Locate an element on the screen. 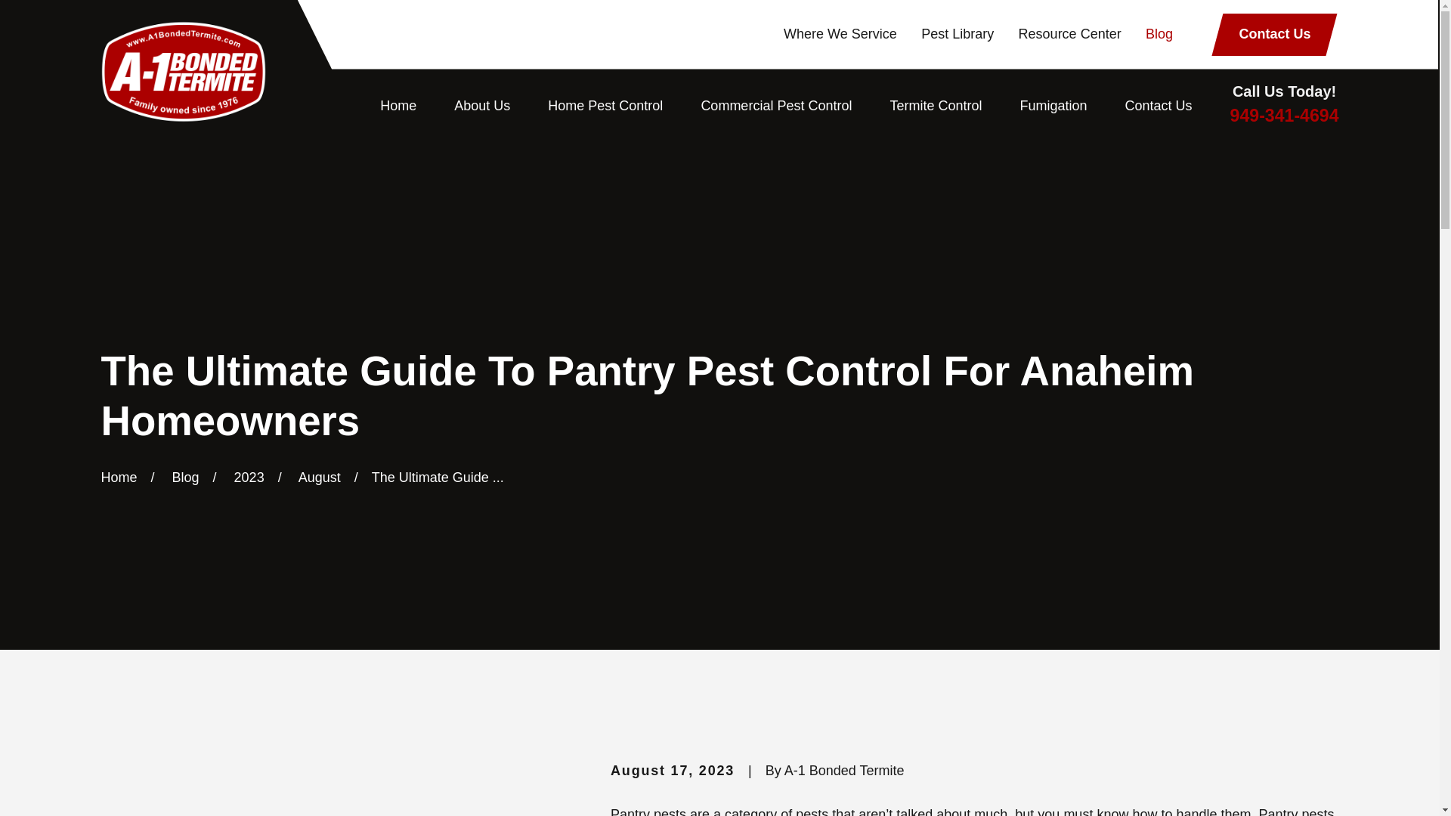  Commercial Pest Control is located at coordinates (776, 106).